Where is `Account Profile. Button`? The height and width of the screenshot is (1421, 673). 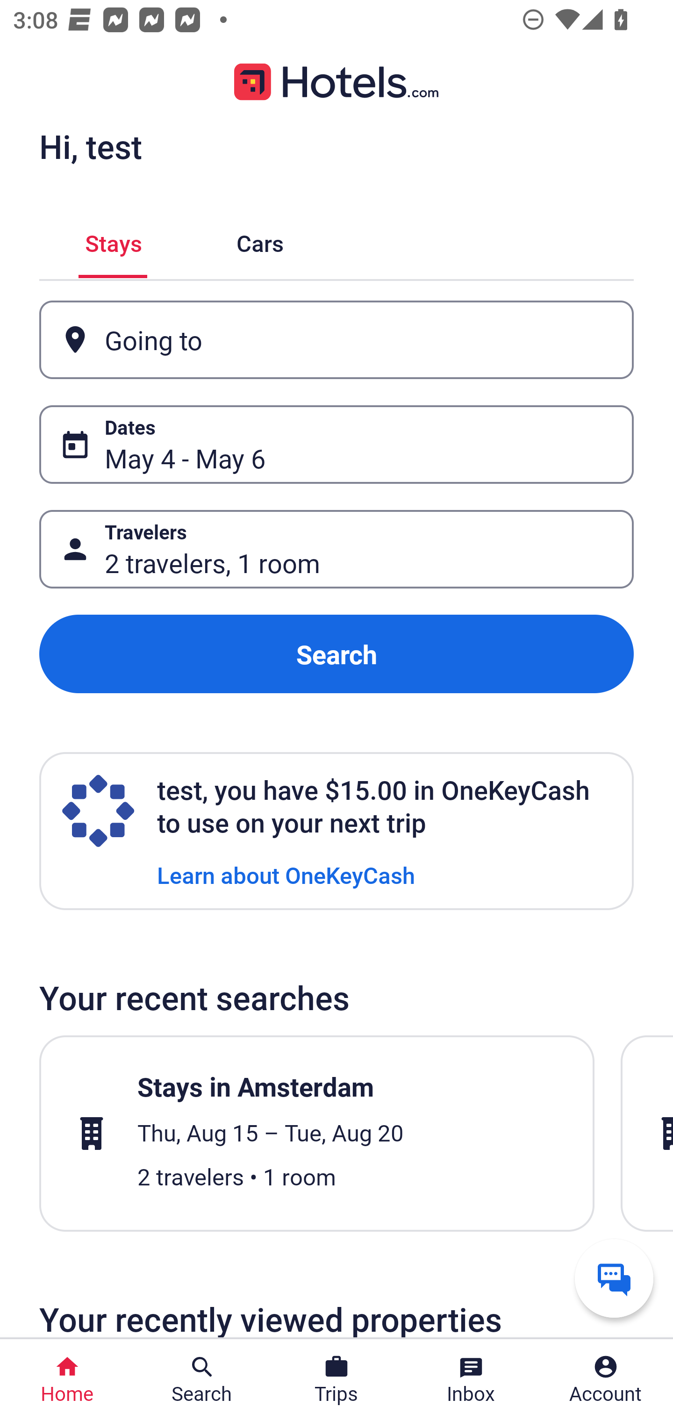 Account Profile. Button is located at coordinates (606, 1380).